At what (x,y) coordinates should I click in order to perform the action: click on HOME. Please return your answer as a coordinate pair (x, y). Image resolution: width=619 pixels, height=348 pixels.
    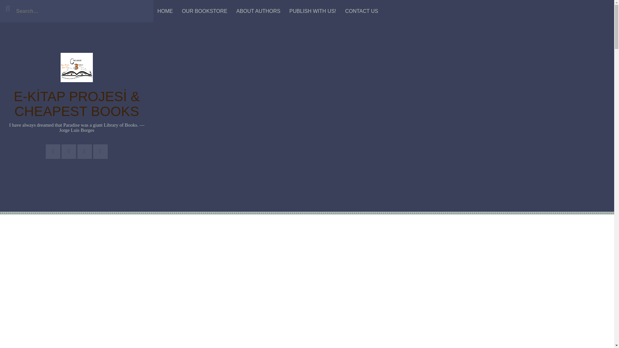
    Looking at the image, I should click on (165, 11).